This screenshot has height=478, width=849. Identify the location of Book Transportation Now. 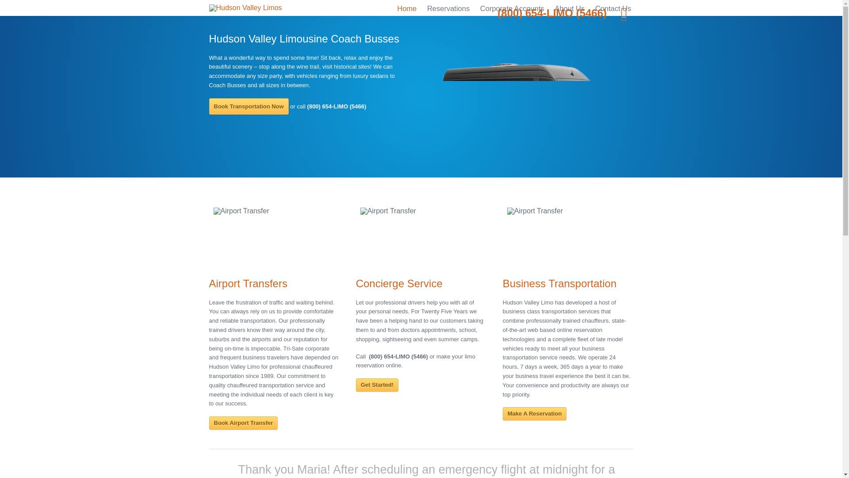
(249, 106).